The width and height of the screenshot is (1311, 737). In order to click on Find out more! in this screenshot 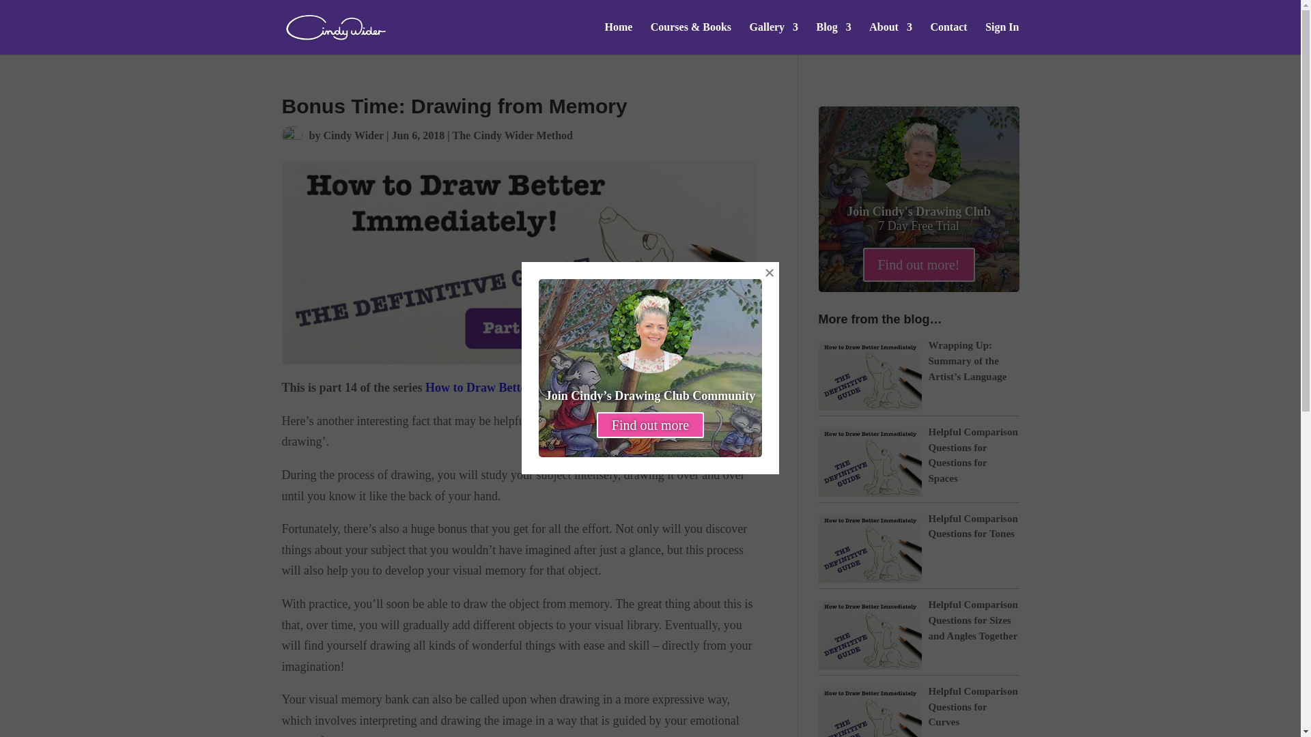, I will do `click(919, 264)`.